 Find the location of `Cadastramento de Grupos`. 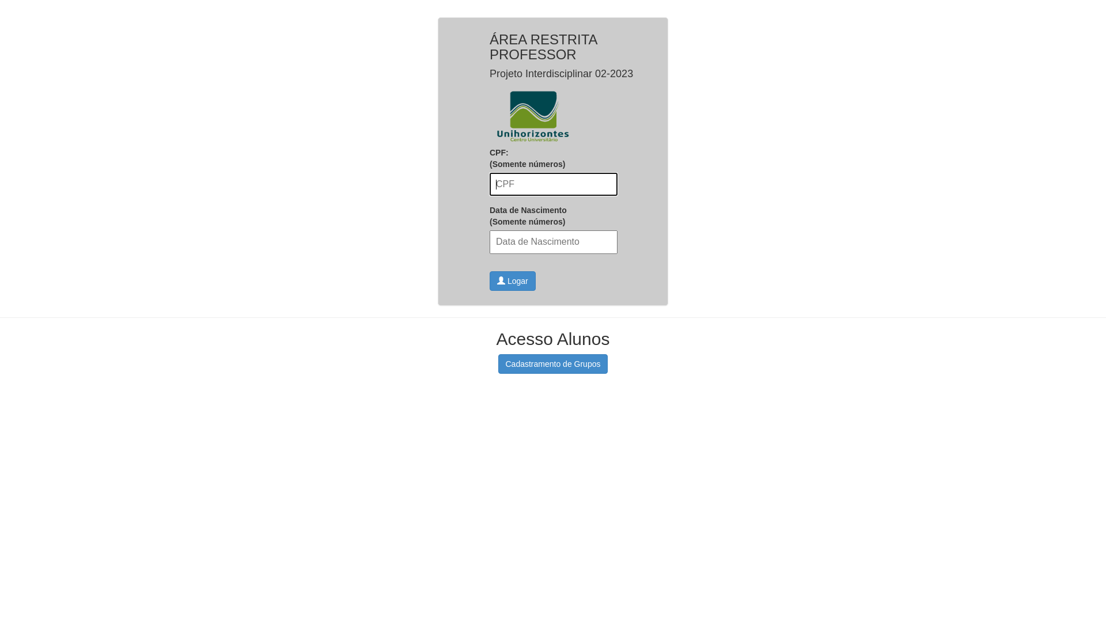

Cadastramento de Grupos is located at coordinates (553, 364).